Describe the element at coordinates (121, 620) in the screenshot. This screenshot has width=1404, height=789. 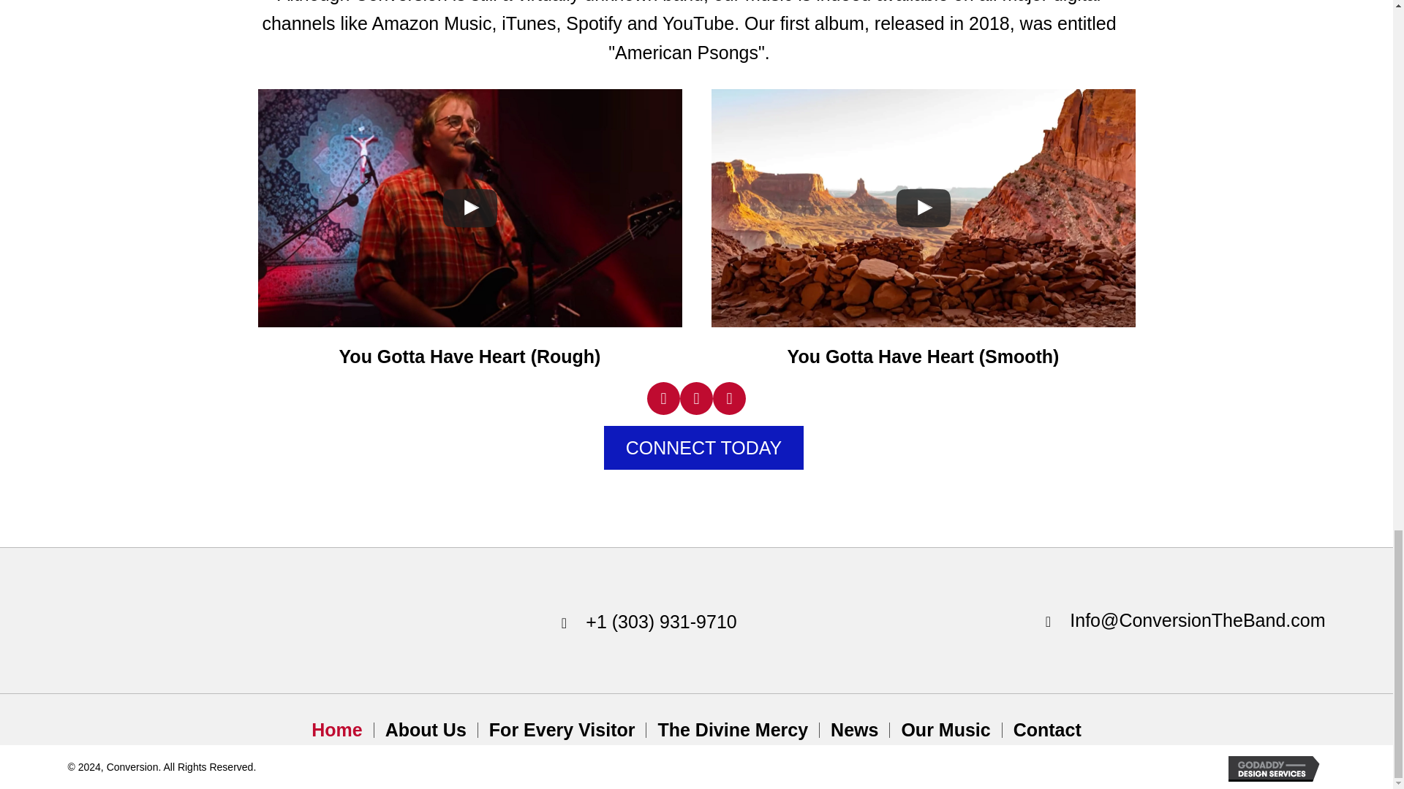
I see `Conversion` at that location.